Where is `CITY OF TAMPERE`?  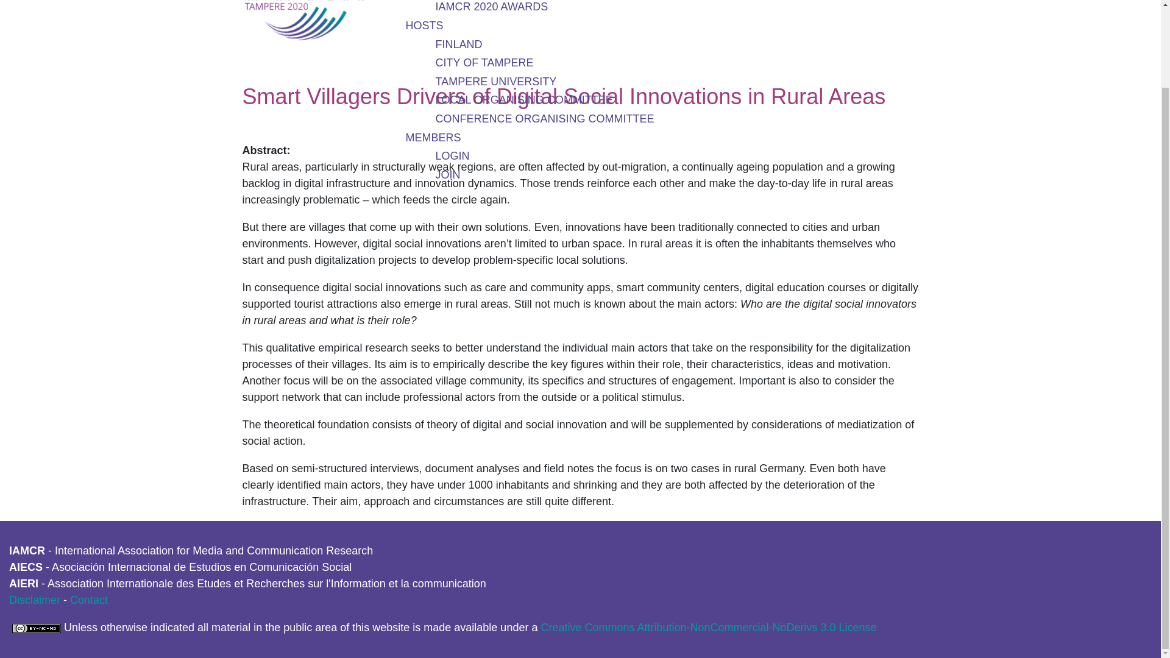
CITY OF TAMPERE is located at coordinates (484, 62).